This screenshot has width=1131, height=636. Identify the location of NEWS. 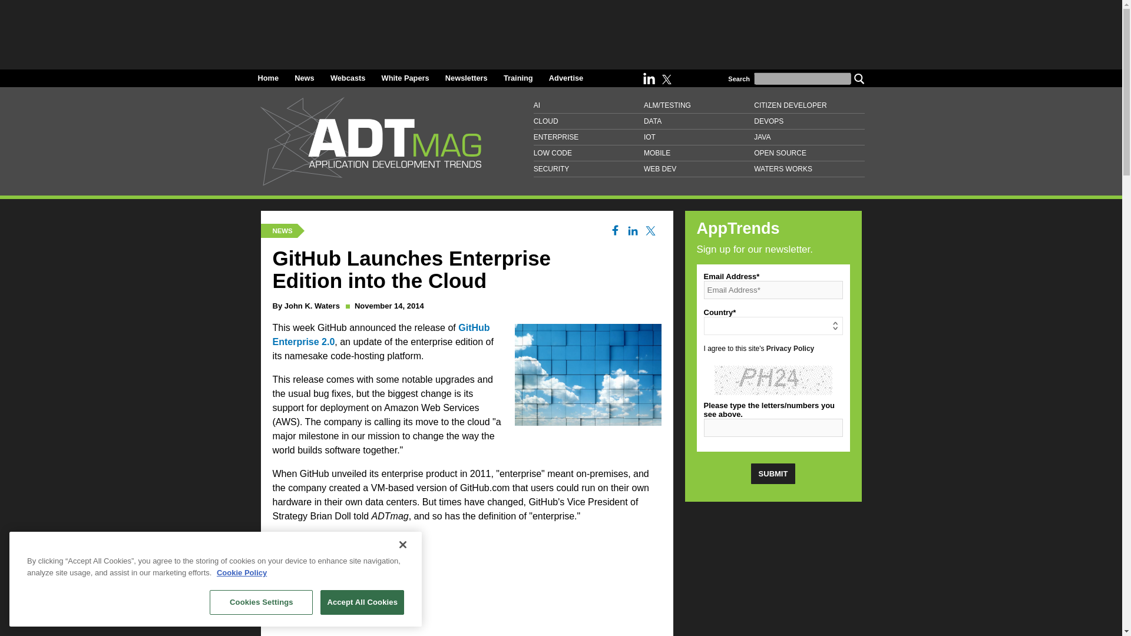
(282, 231).